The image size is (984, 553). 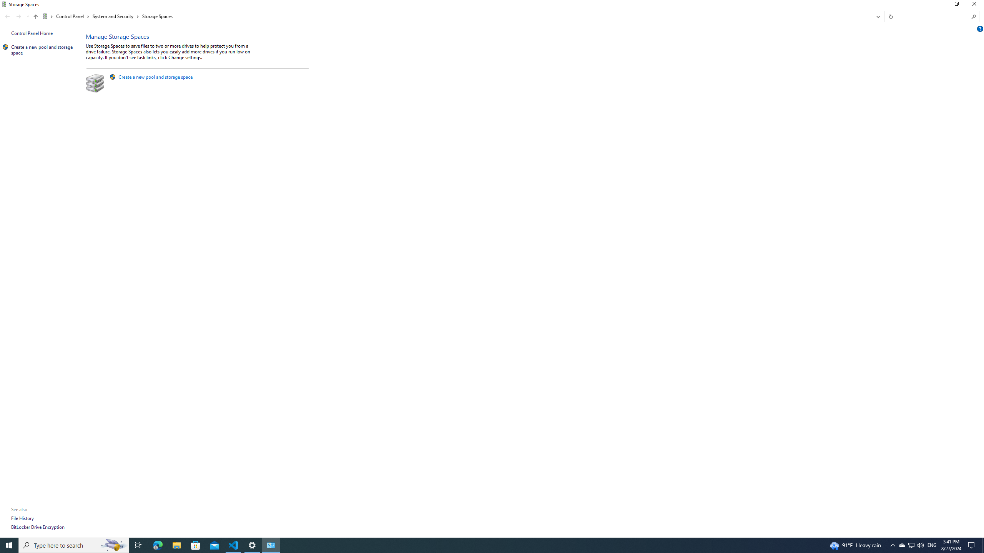 What do you see at coordinates (73, 16) in the screenshot?
I see `Control Panel` at bounding box center [73, 16].